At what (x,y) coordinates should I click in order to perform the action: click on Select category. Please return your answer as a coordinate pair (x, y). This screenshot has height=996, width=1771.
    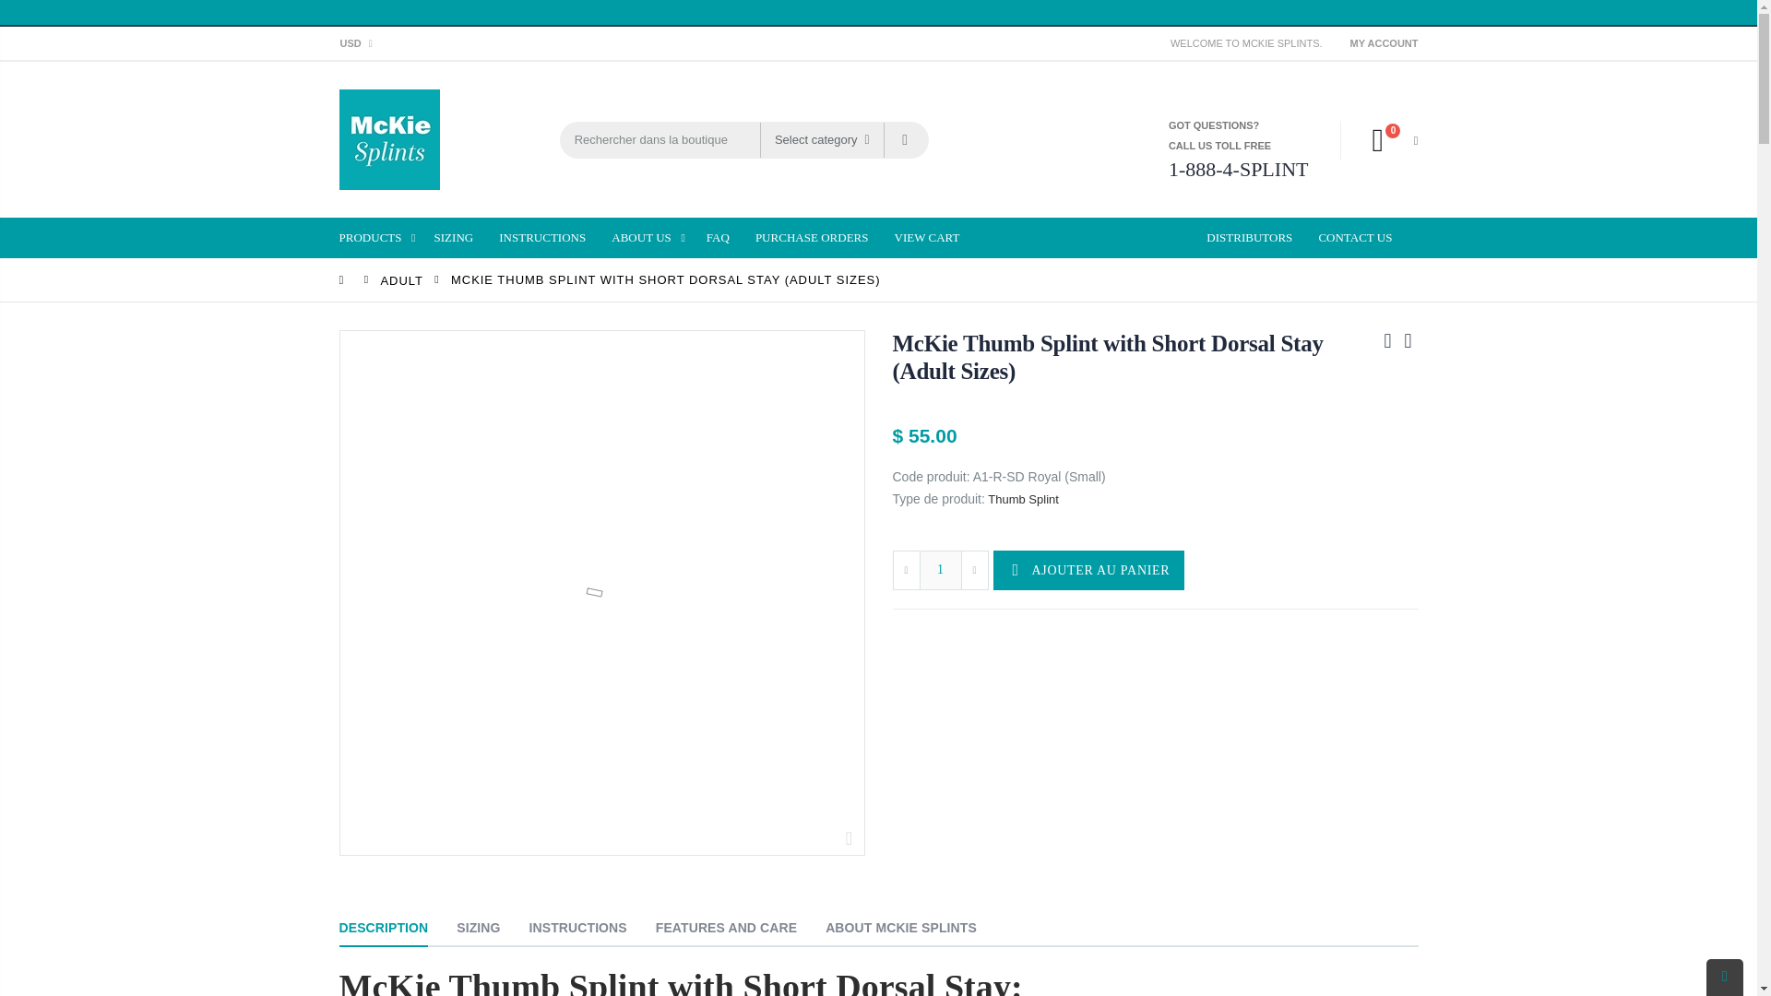
    Looking at the image, I should click on (821, 138).